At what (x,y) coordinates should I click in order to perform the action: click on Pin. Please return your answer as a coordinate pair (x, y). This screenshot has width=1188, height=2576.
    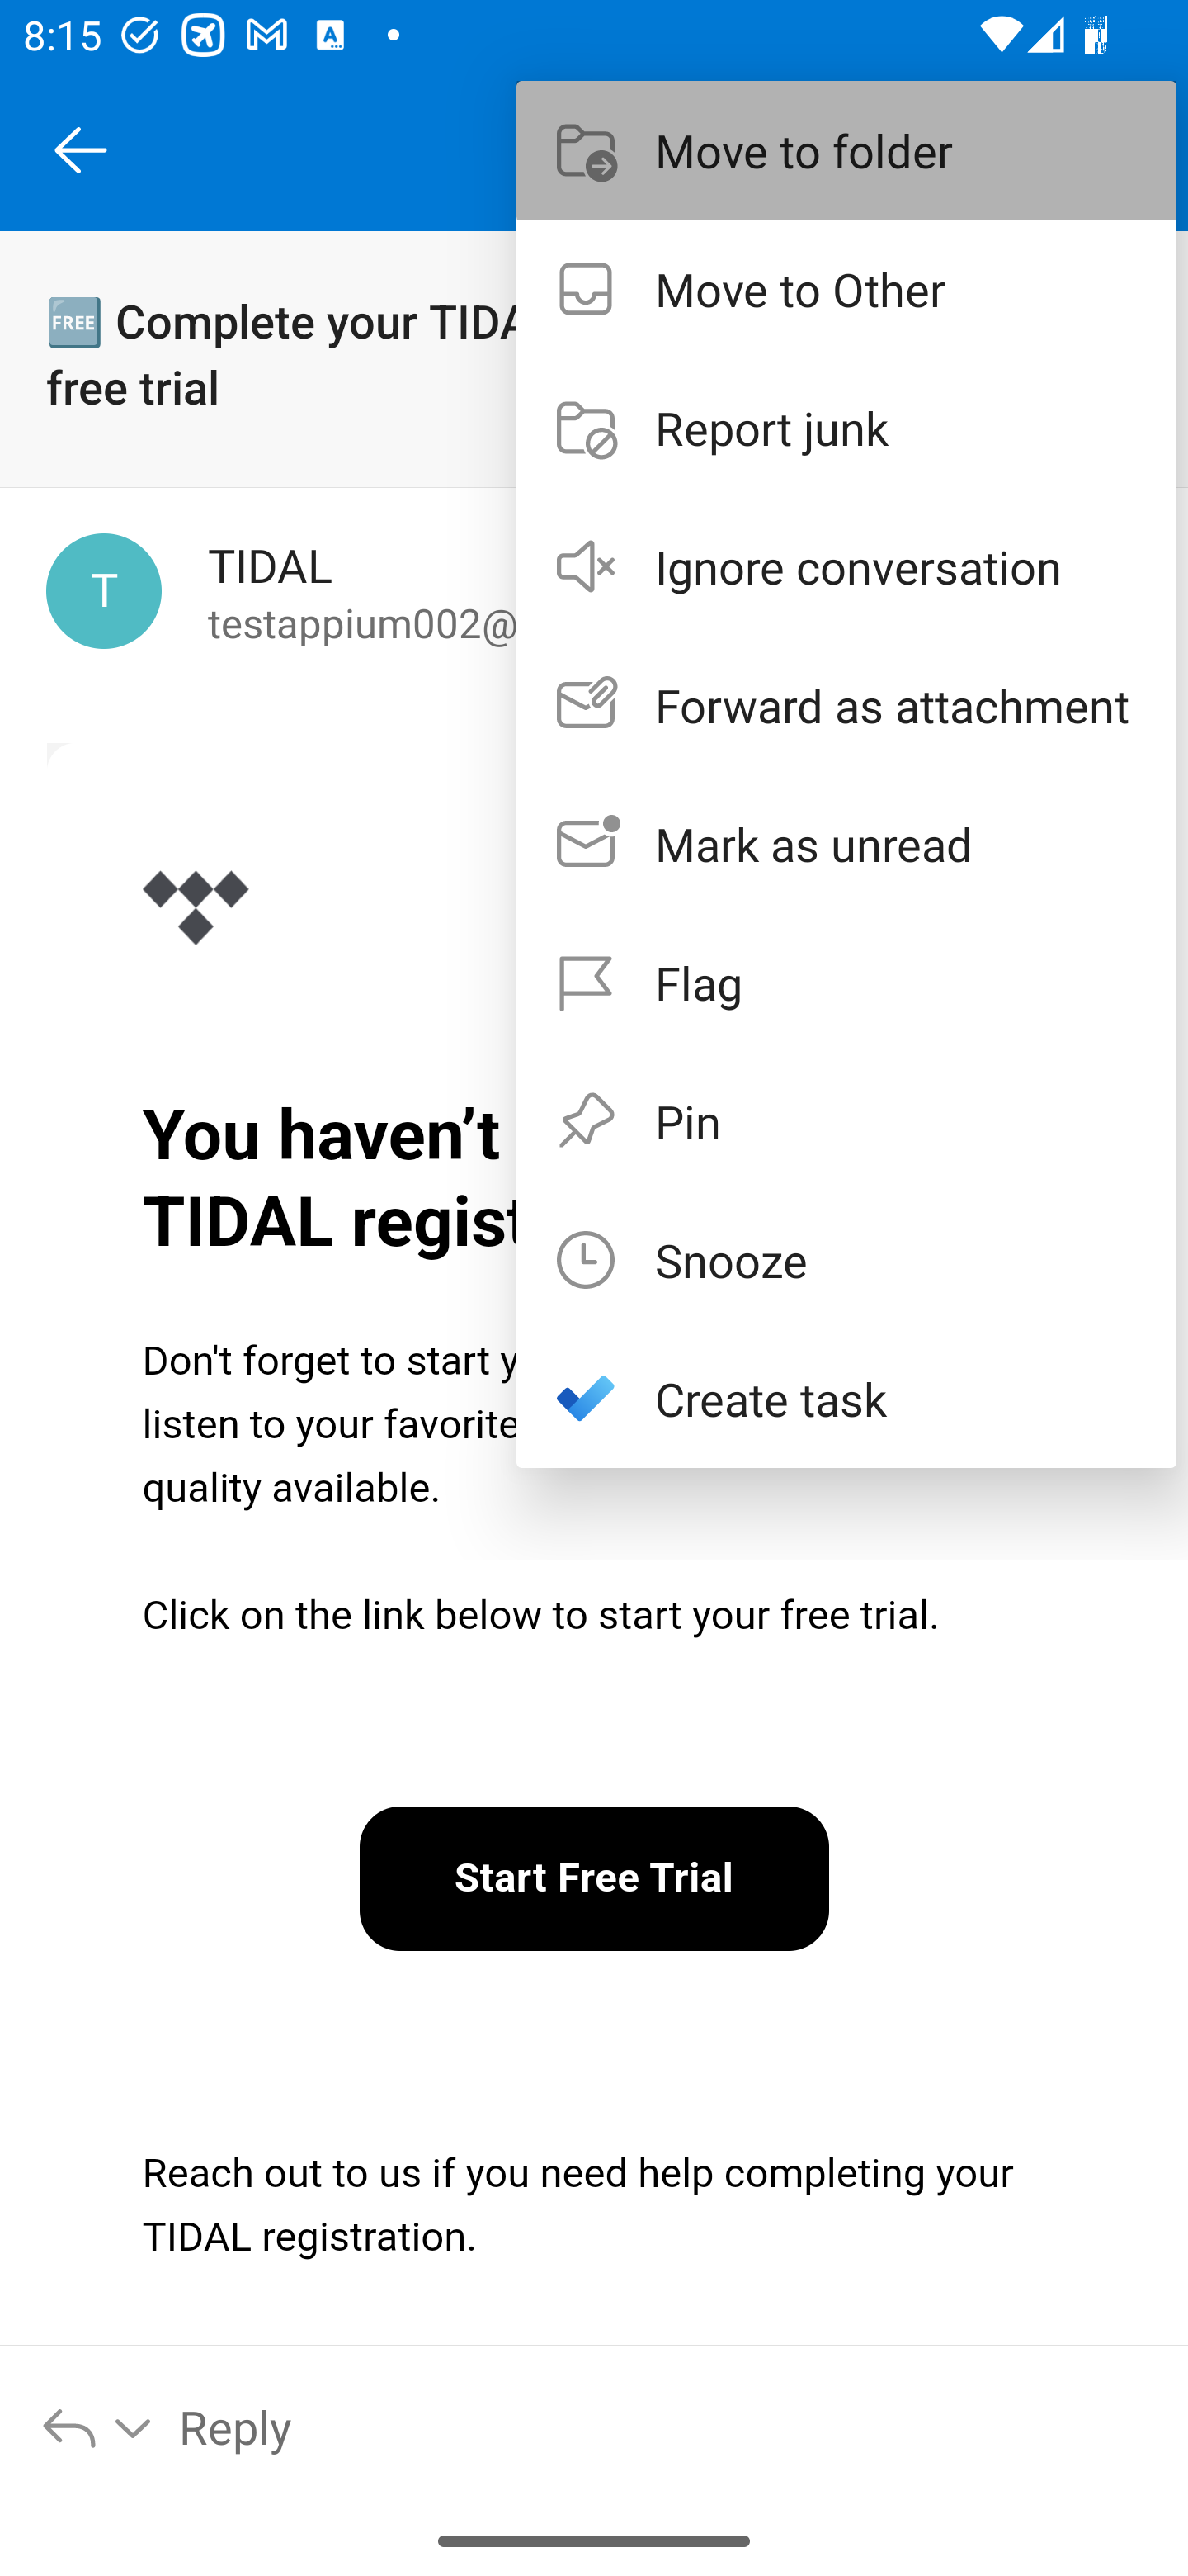
    Looking at the image, I should click on (846, 1120).